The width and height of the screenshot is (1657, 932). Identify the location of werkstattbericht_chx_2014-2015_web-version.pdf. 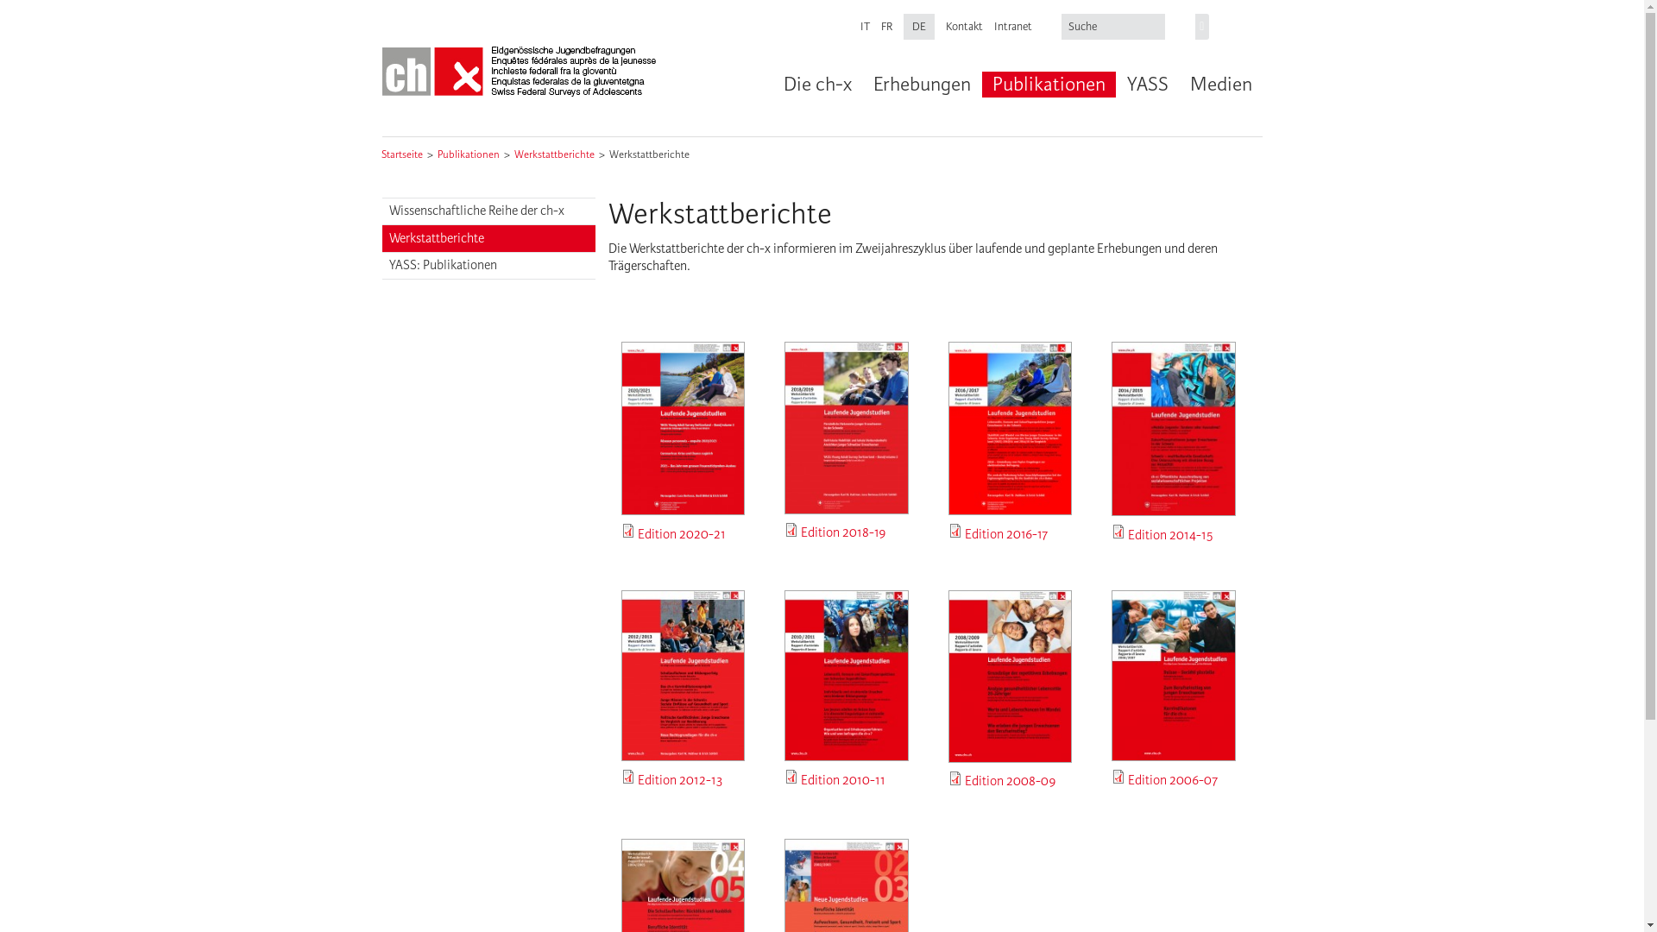
(1234, 549).